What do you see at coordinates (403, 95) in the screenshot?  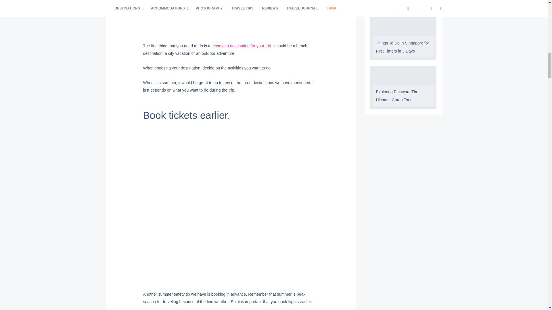 I see `Exploring Palawan: The Ultimate Coron Tour` at bounding box center [403, 95].